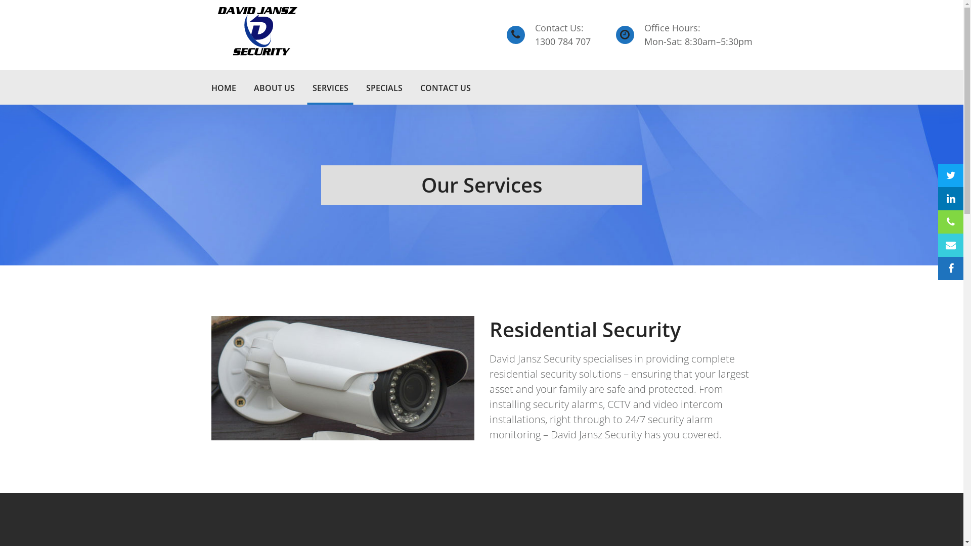 The image size is (971, 546). I want to click on HOME, so click(224, 87).